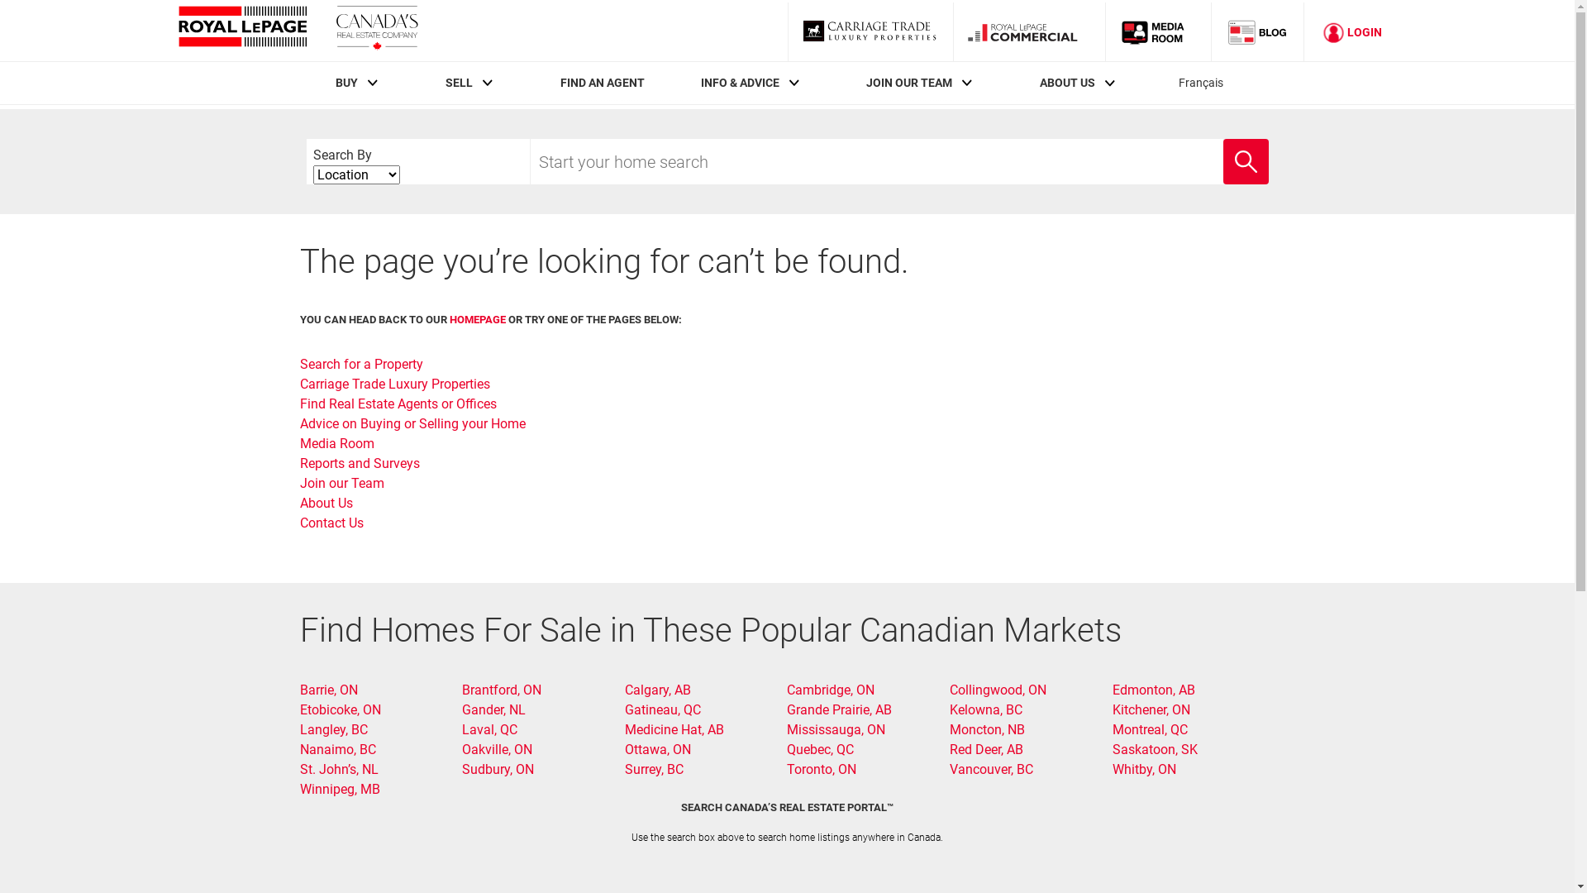 The image size is (1587, 893). What do you see at coordinates (987, 749) in the screenshot?
I see `Red Deer, AB` at bounding box center [987, 749].